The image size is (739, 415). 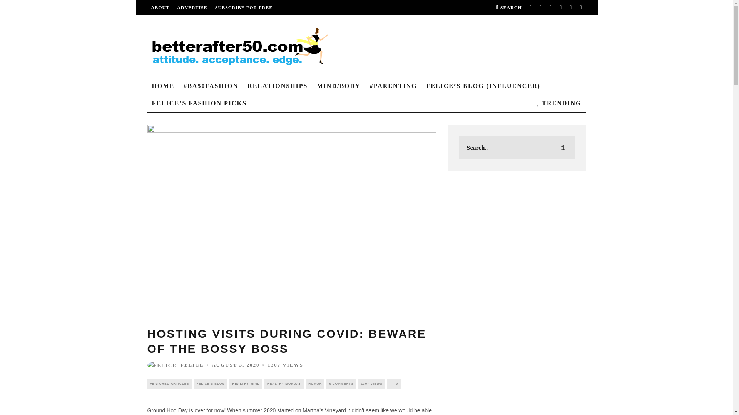 I want to click on View all posts in Featured Articles, so click(x=169, y=383).